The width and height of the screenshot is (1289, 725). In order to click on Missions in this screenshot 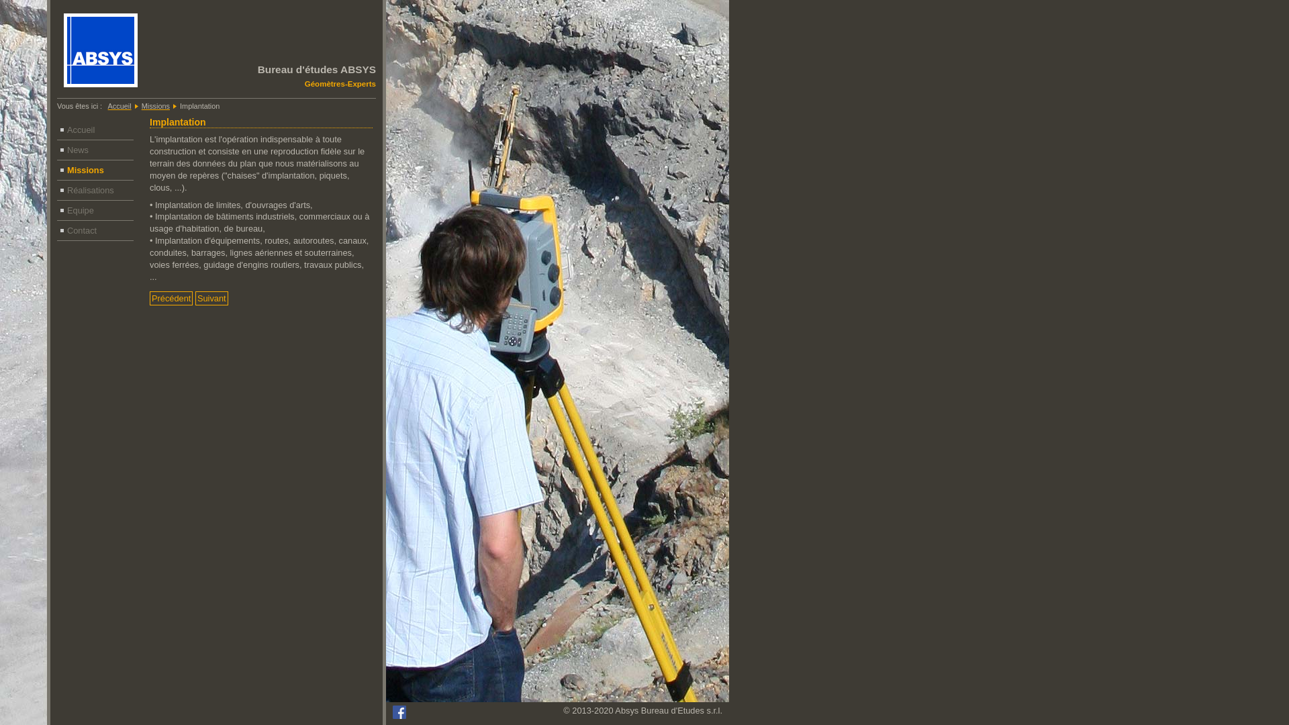, I will do `click(156, 106)`.